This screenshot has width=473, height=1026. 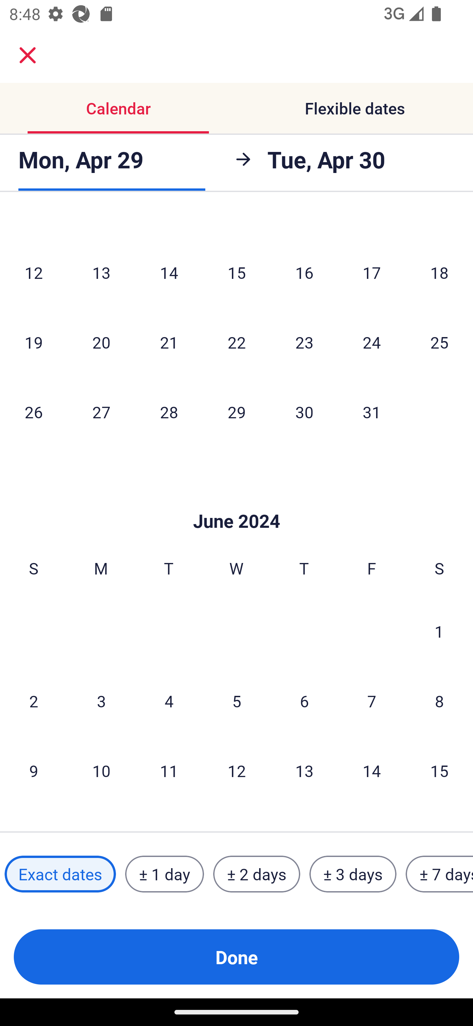 What do you see at coordinates (439, 874) in the screenshot?
I see `± 7 days` at bounding box center [439, 874].